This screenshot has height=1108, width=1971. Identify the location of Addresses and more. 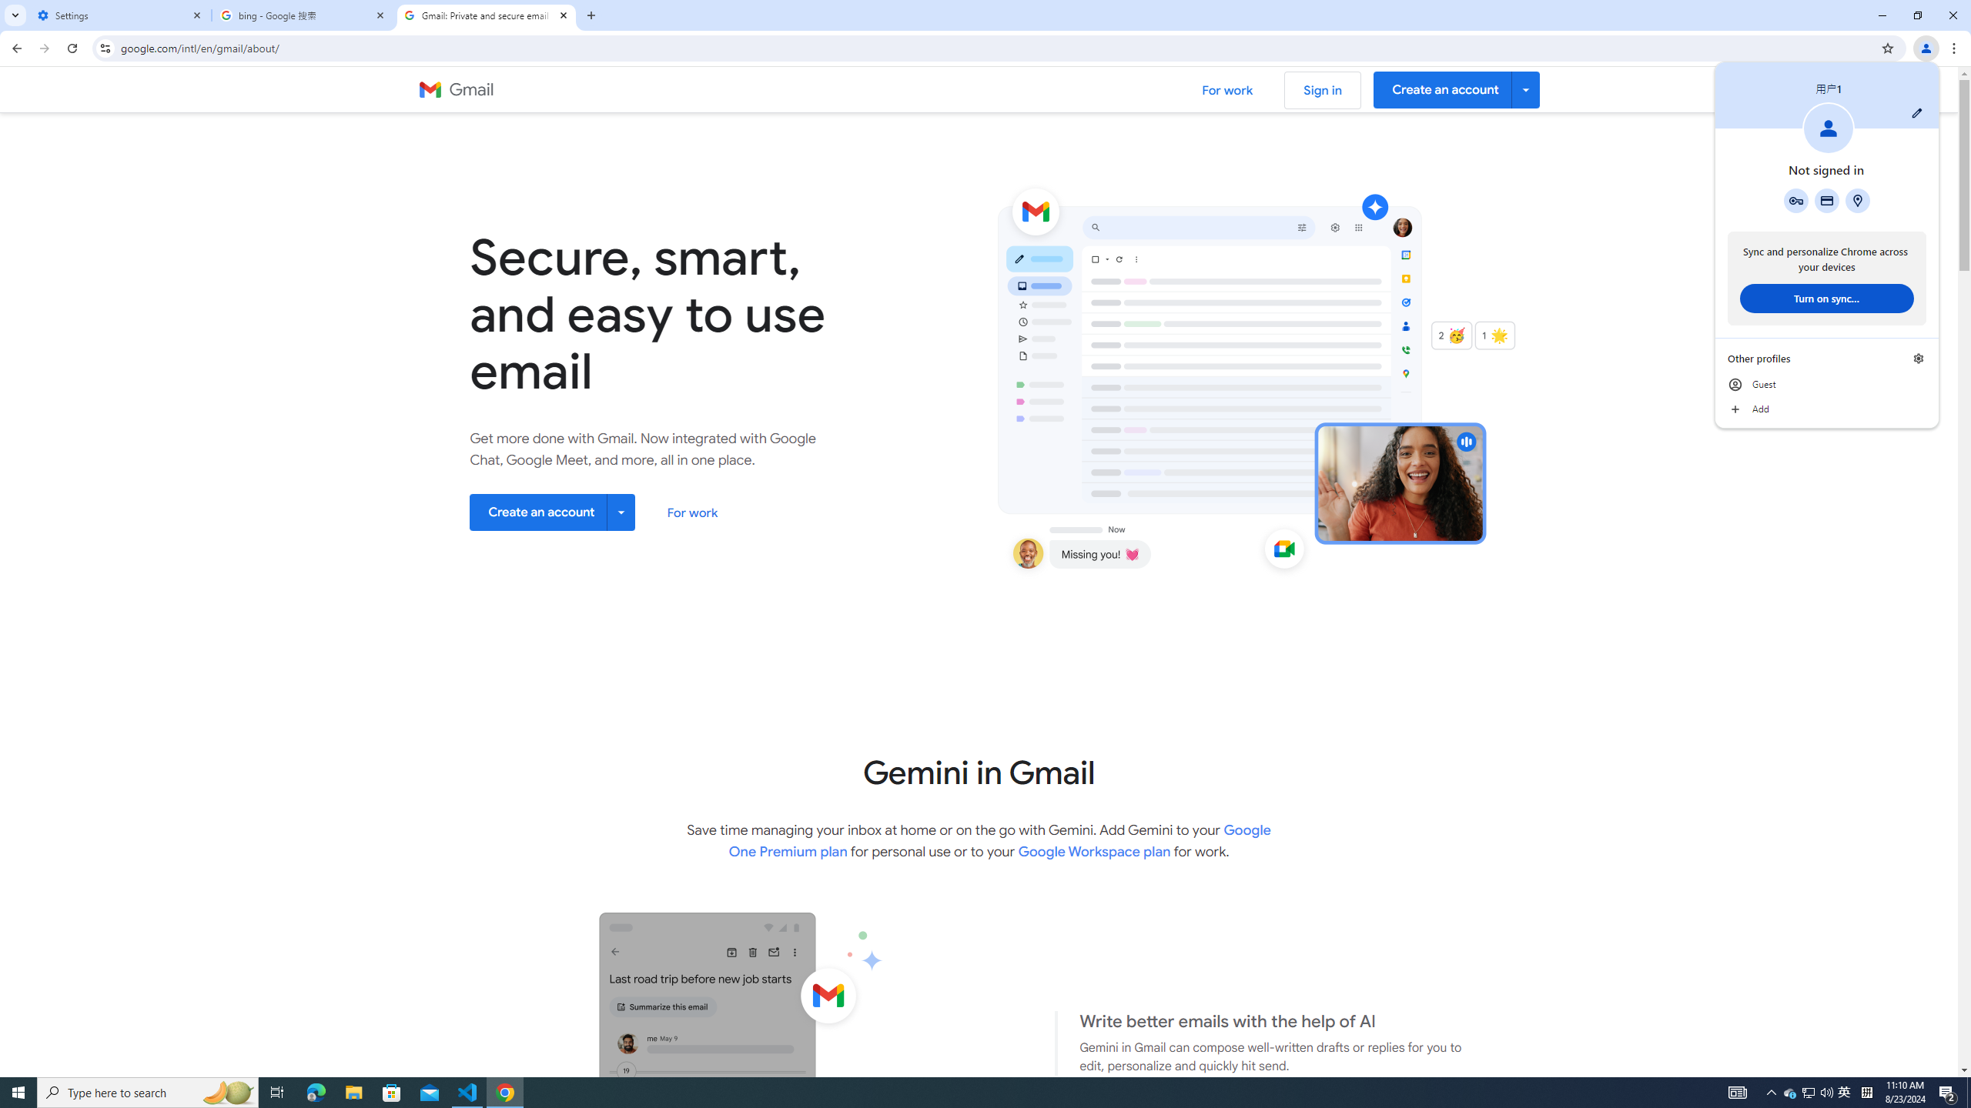
(1857, 200).